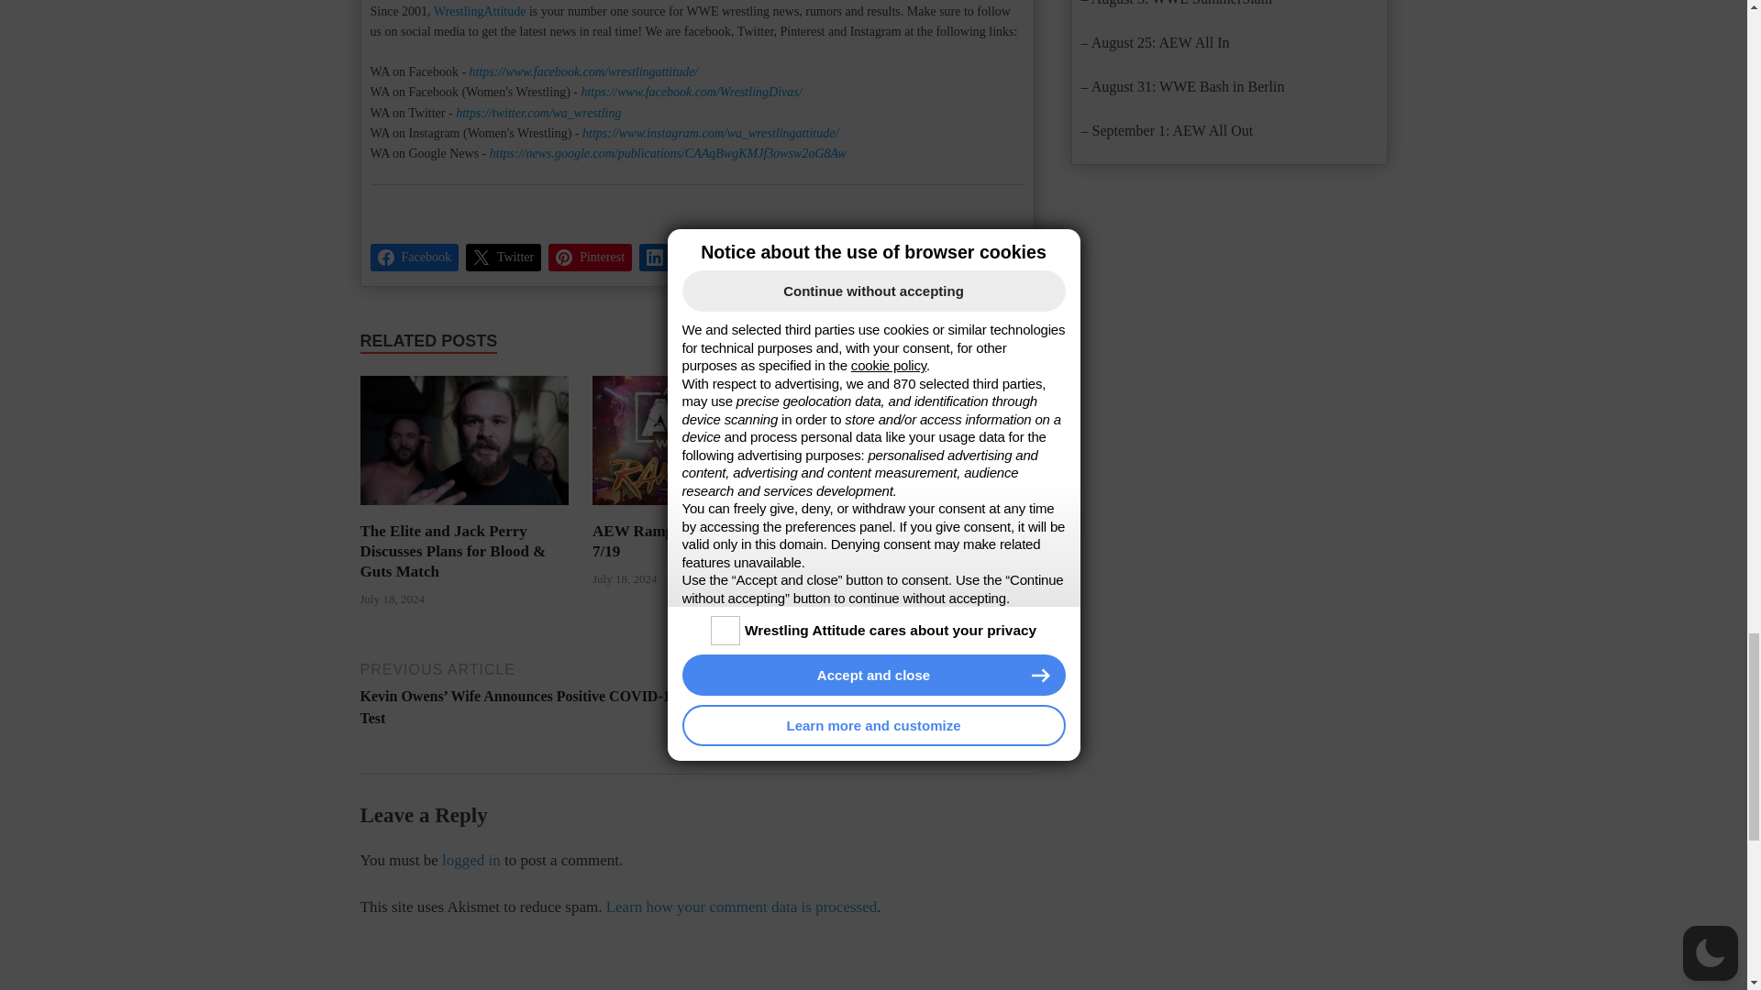  What do you see at coordinates (916, 541) in the screenshot?
I see `Mariah May Explains Why She Turned on Toni Storm` at bounding box center [916, 541].